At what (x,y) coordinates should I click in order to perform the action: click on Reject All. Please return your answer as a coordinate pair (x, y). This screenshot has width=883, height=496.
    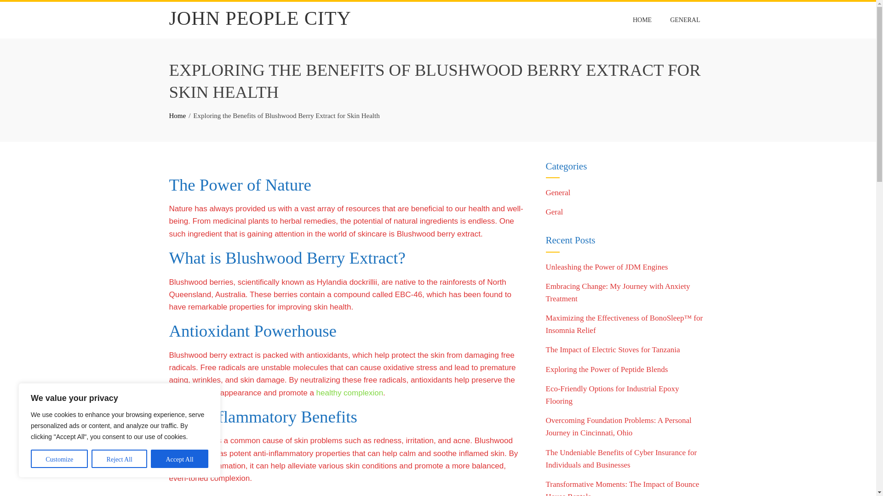
    Looking at the image, I should click on (120, 458).